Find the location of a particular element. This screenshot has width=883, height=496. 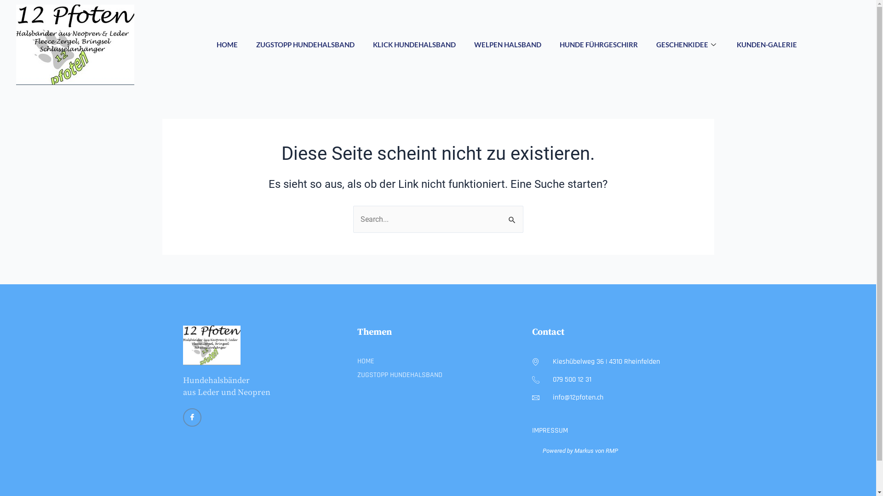

HOME is located at coordinates (438, 361).